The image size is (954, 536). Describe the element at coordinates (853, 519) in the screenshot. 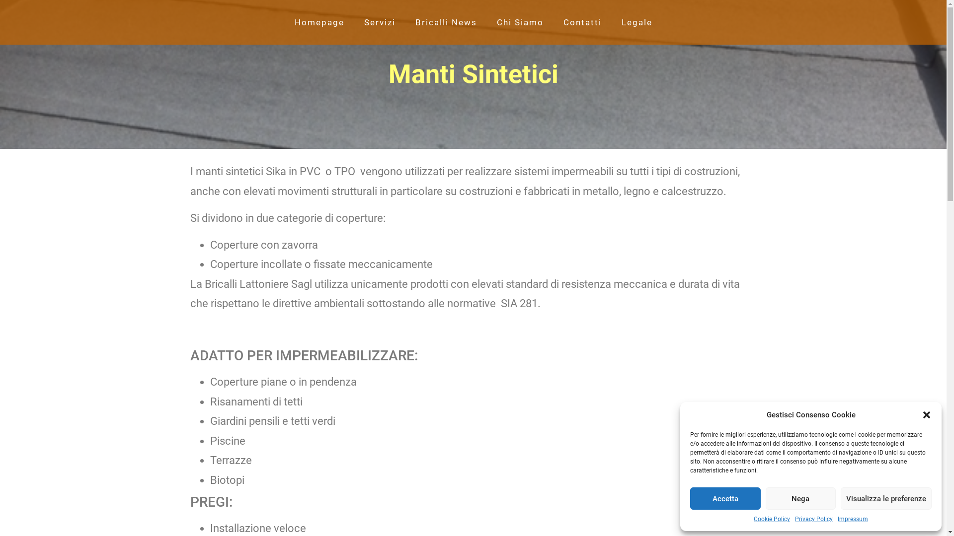

I see `Impressum` at that location.